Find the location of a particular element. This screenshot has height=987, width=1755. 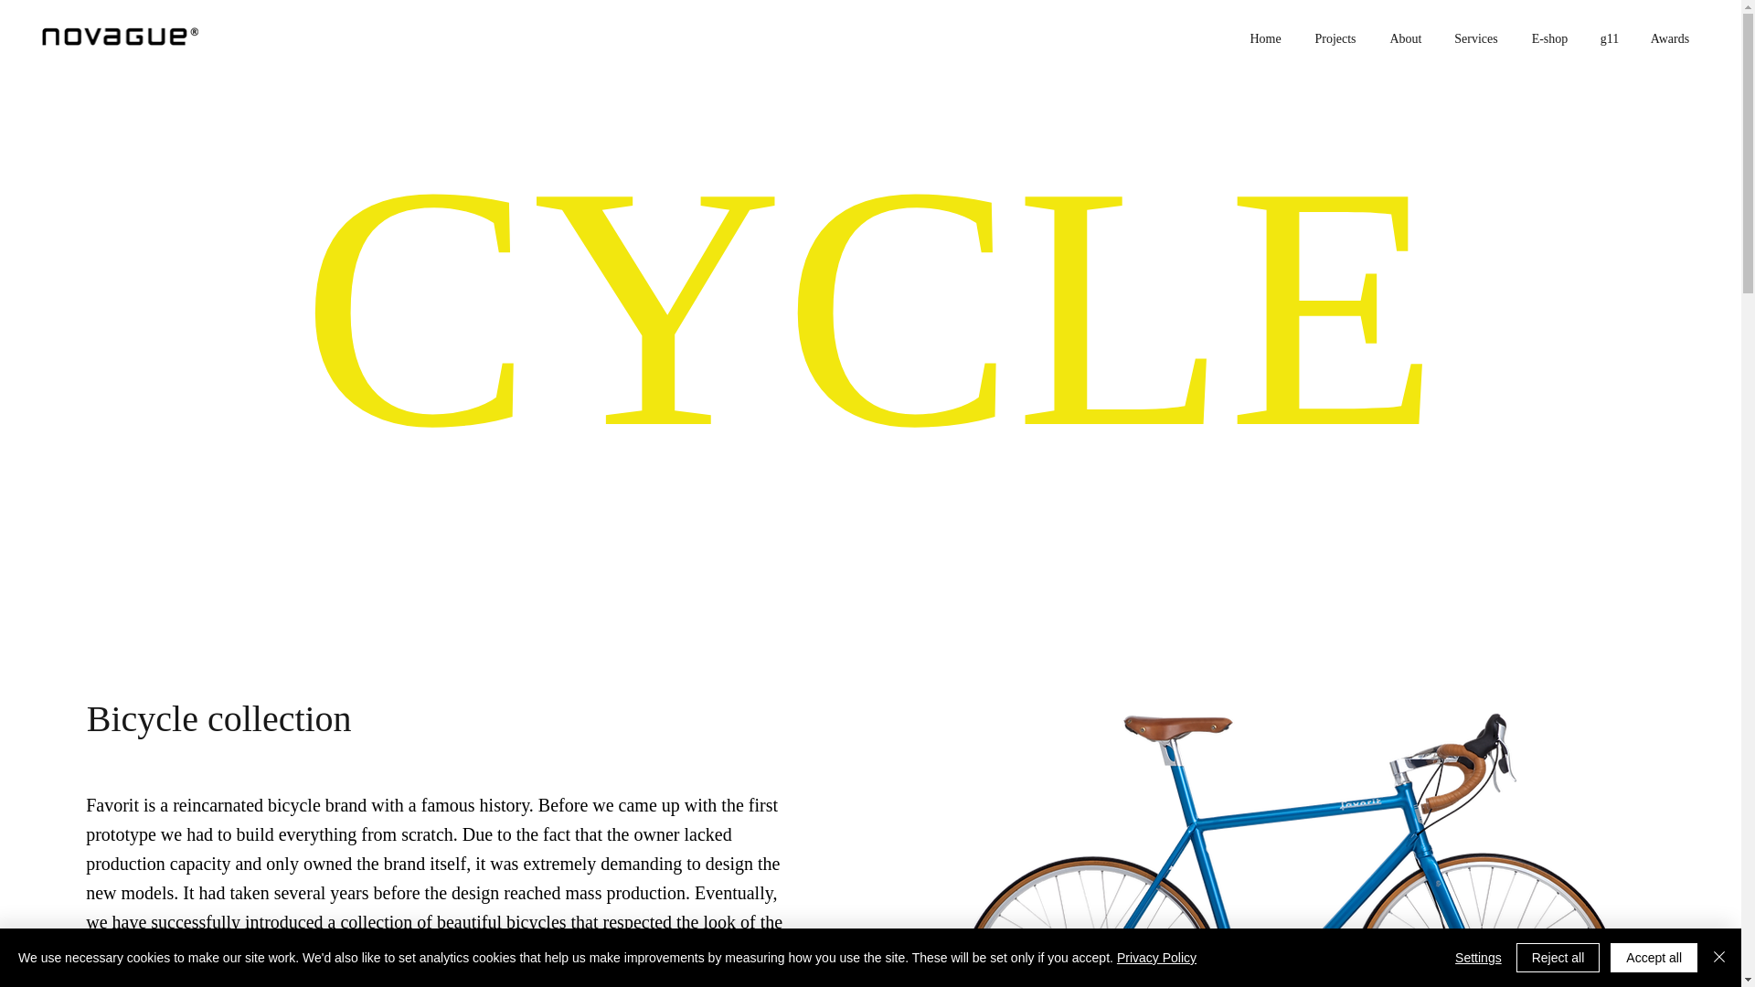

Services is located at coordinates (1475, 37).